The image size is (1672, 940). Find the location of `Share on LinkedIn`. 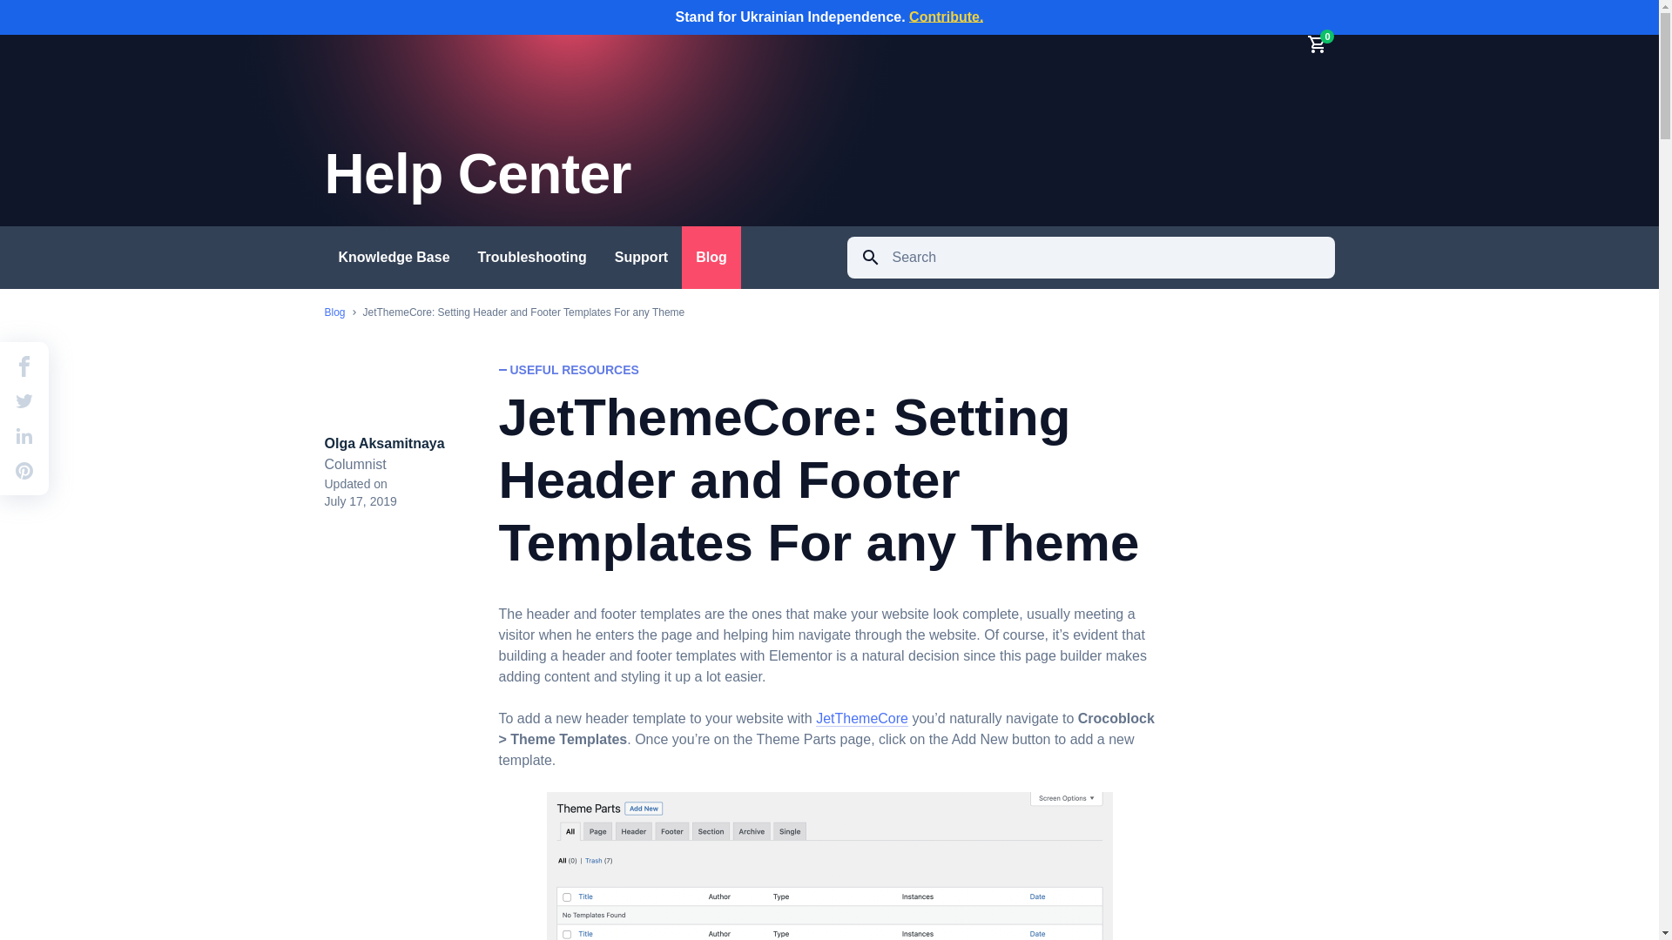

Share on LinkedIn is located at coordinates (24, 436).